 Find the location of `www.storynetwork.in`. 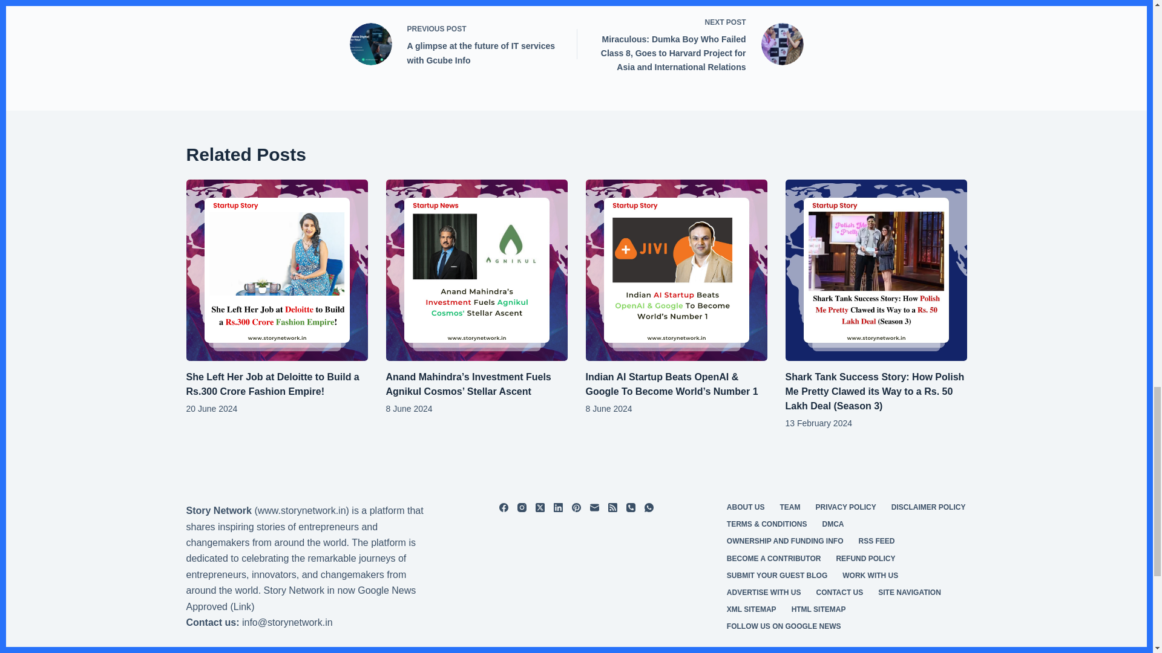

www.storynetwork.in is located at coordinates (302, 510).